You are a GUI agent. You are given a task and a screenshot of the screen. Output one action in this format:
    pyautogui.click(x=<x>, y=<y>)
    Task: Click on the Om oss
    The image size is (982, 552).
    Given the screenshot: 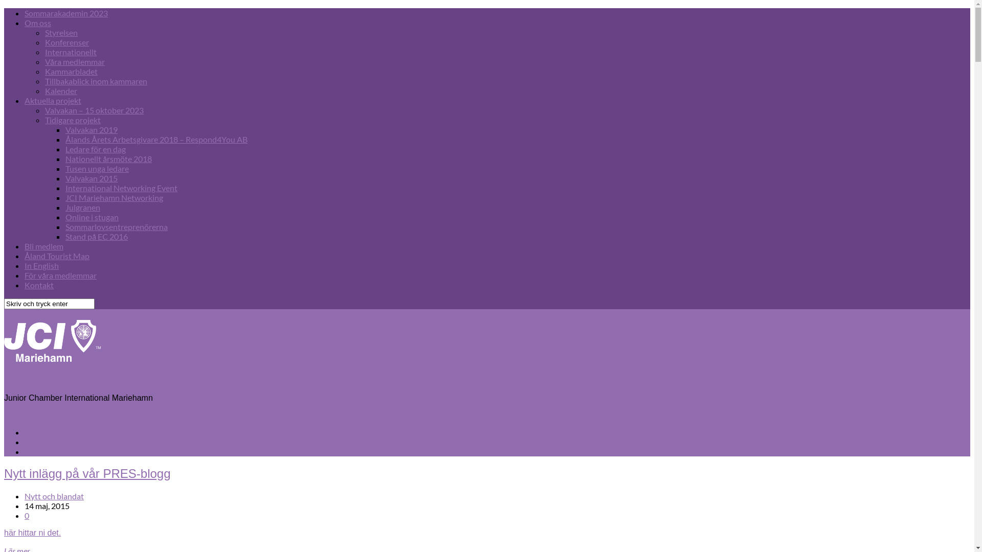 What is the action you would take?
    pyautogui.click(x=38, y=22)
    